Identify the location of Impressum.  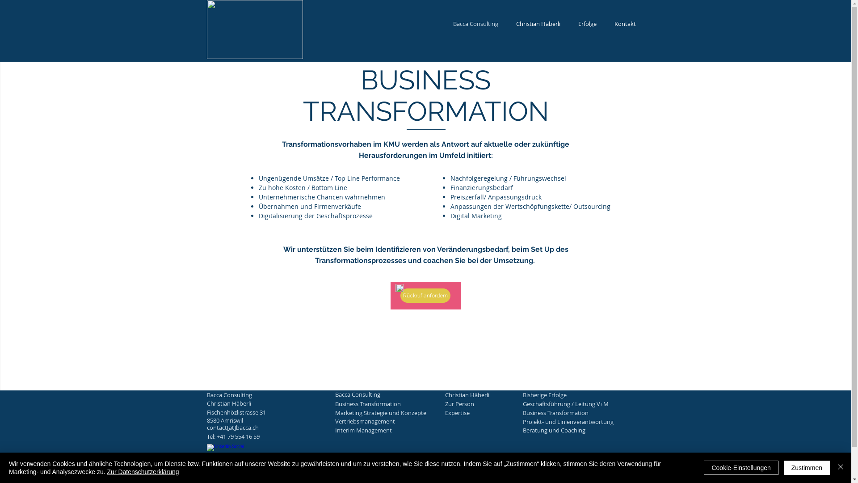
(317, 475).